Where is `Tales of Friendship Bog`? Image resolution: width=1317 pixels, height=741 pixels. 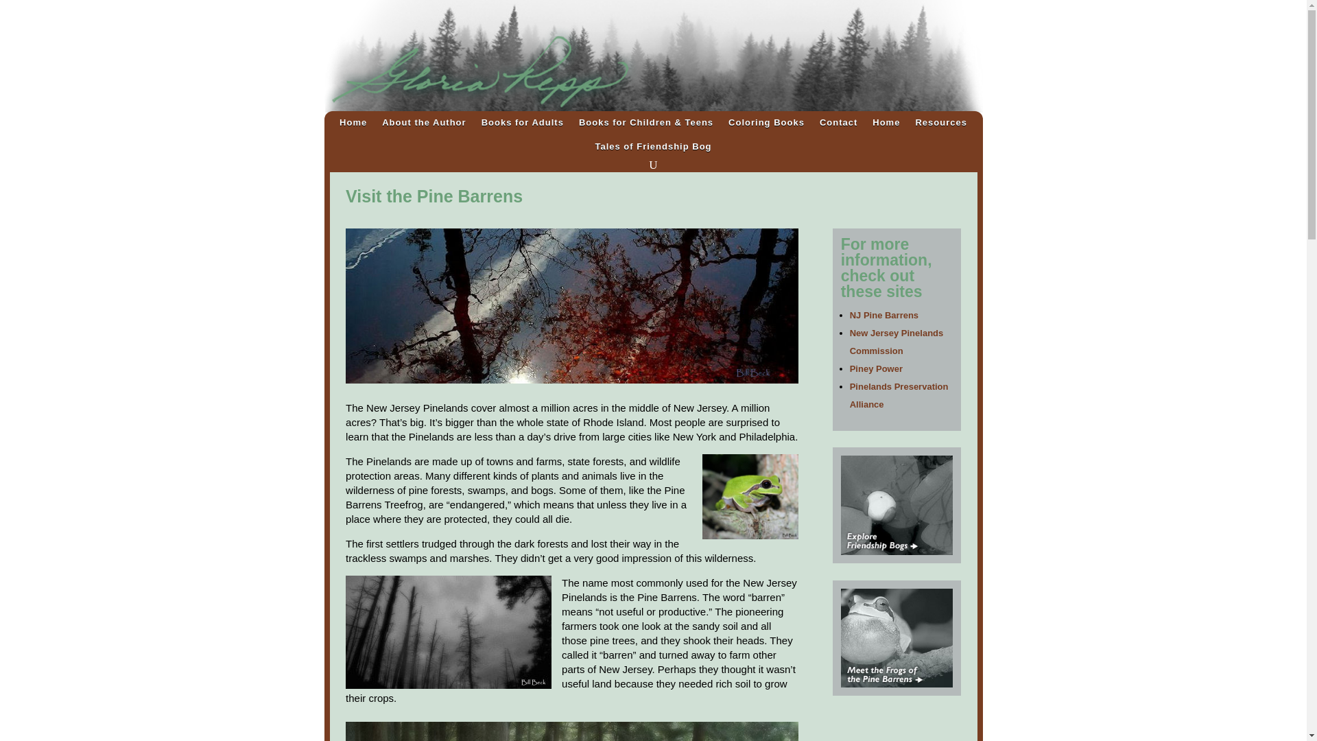
Tales of Friendship Bog is located at coordinates (653, 150).